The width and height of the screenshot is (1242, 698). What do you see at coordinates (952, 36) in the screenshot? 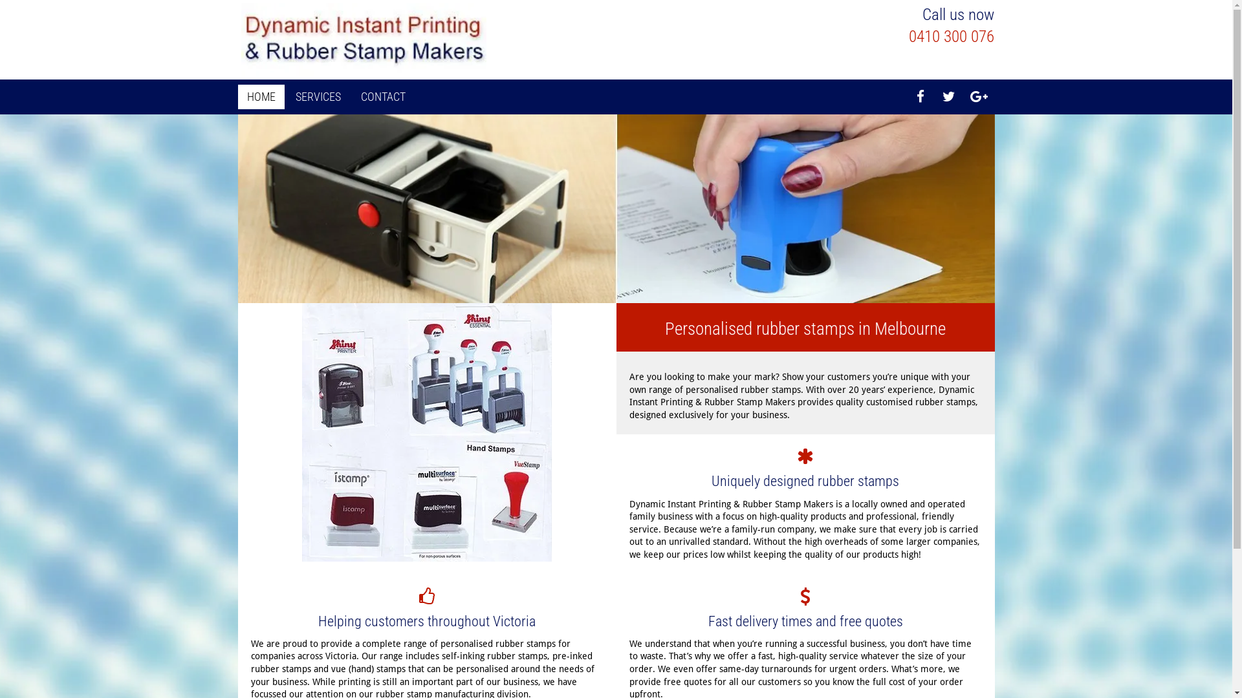
I see `0410 300 076` at bounding box center [952, 36].